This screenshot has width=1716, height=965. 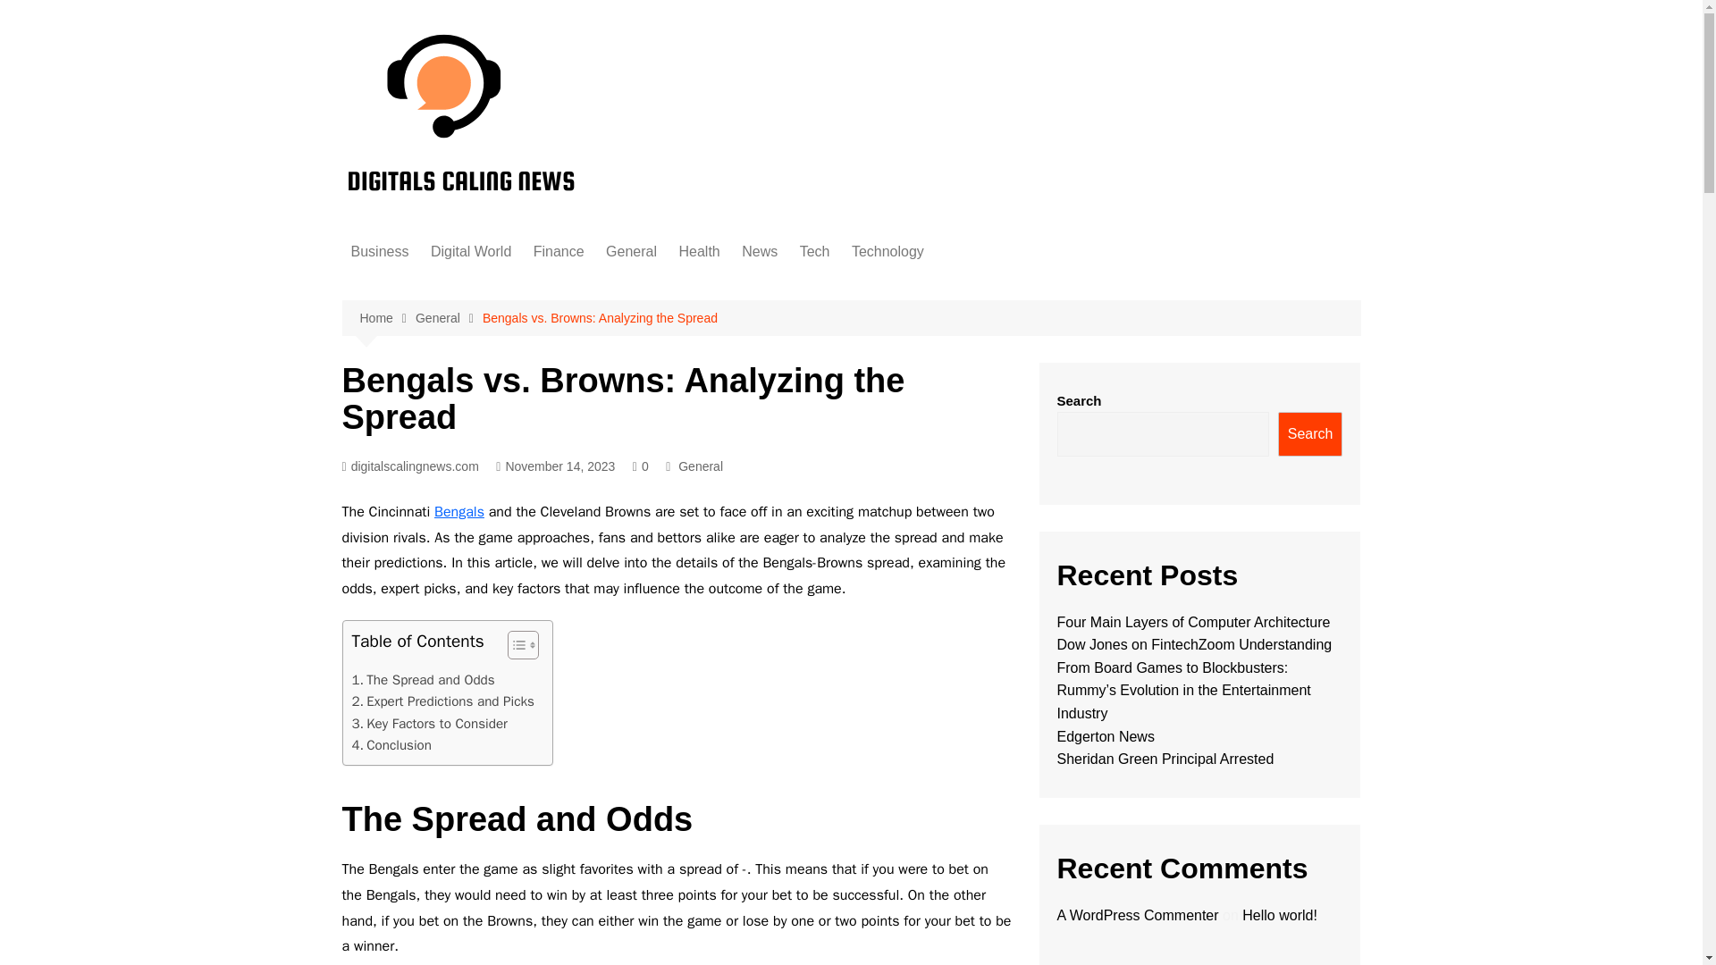 I want to click on The Spread and Odds, so click(x=424, y=680).